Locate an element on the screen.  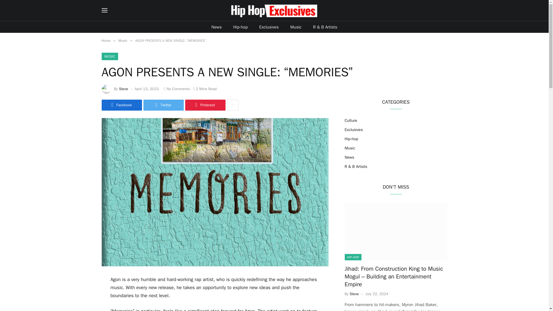
Music is located at coordinates (123, 40).